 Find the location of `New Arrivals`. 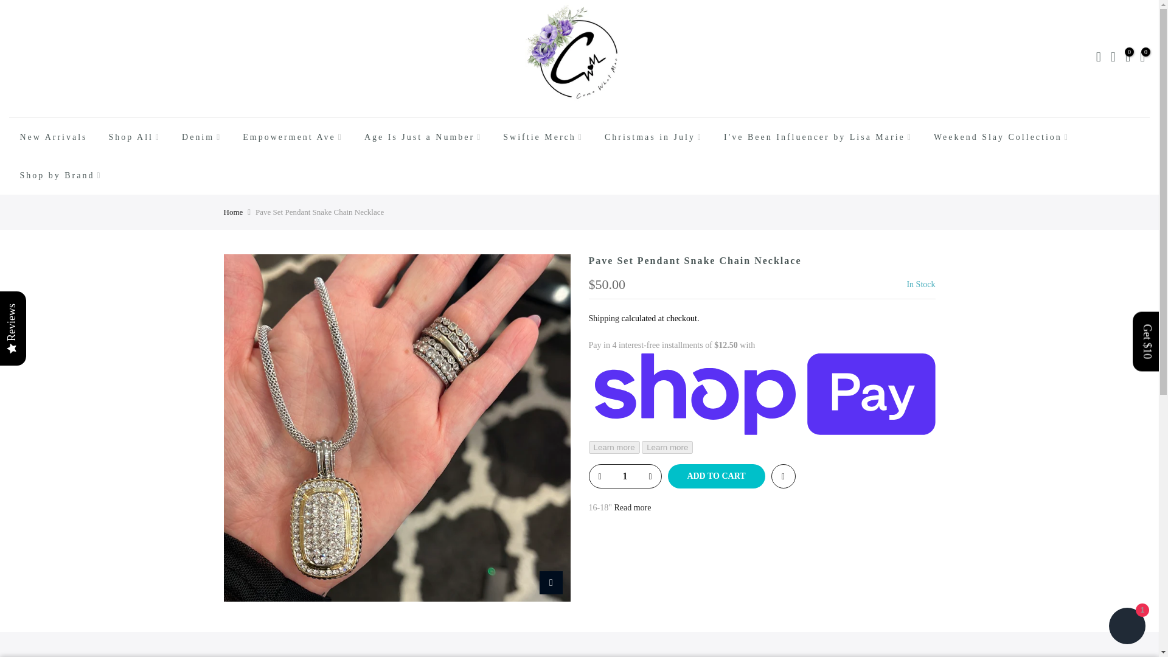

New Arrivals is located at coordinates (54, 137).